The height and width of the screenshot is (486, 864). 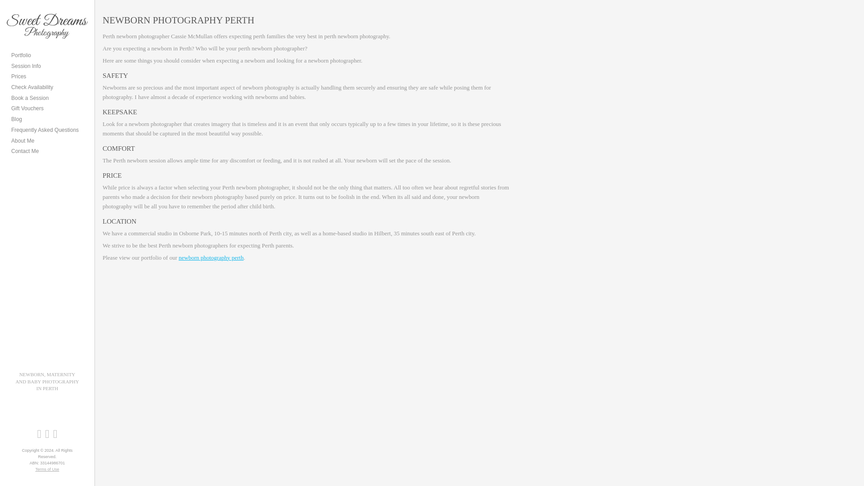 What do you see at coordinates (22, 141) in the screenshot?
I see `About Me` at bounding box center [22, 141].